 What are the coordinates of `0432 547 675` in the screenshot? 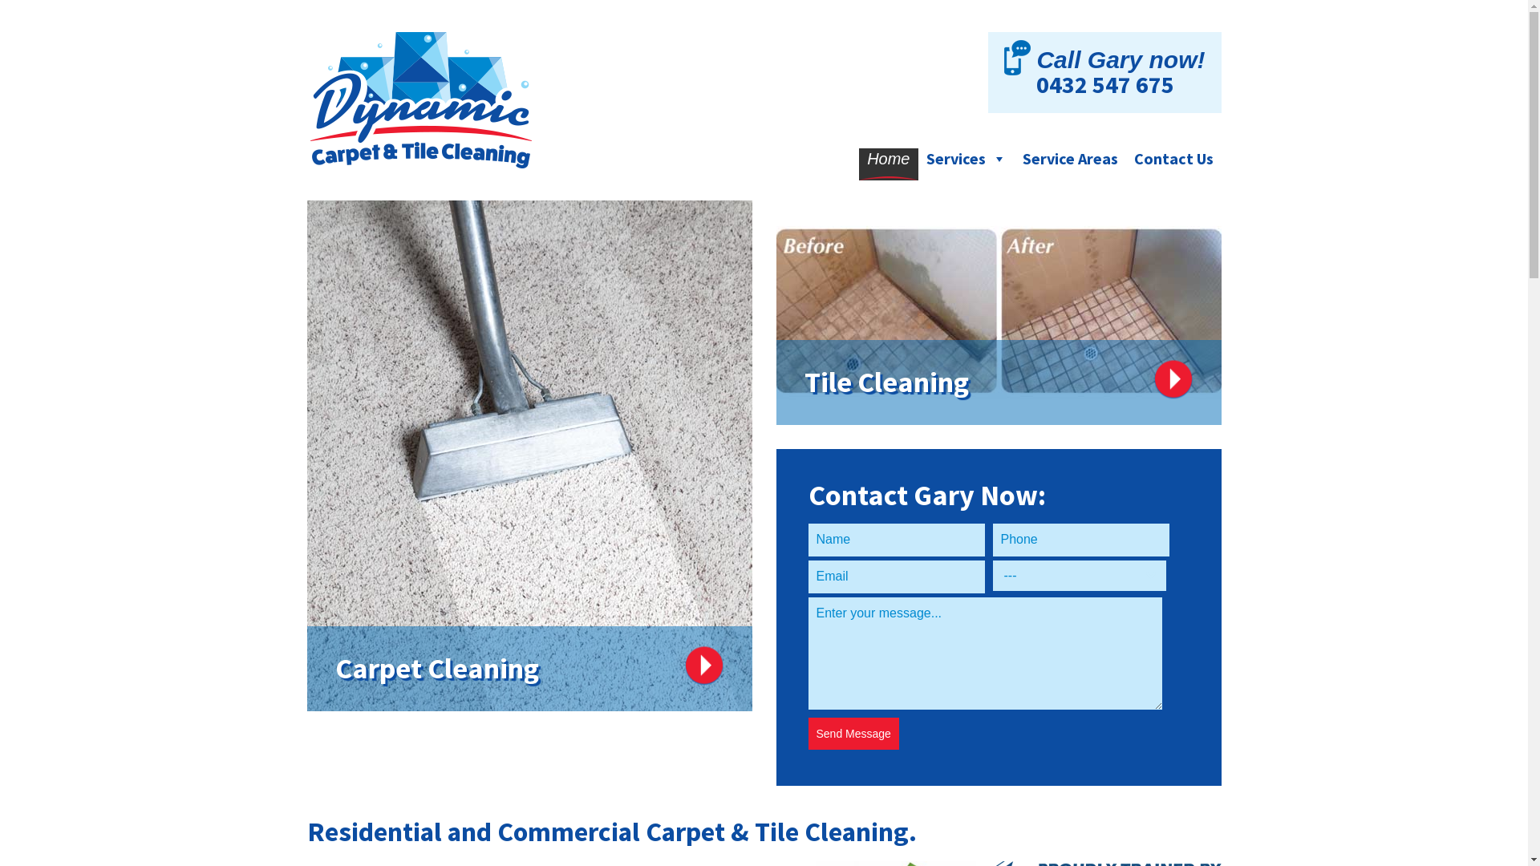 It's located at (1105, 84).